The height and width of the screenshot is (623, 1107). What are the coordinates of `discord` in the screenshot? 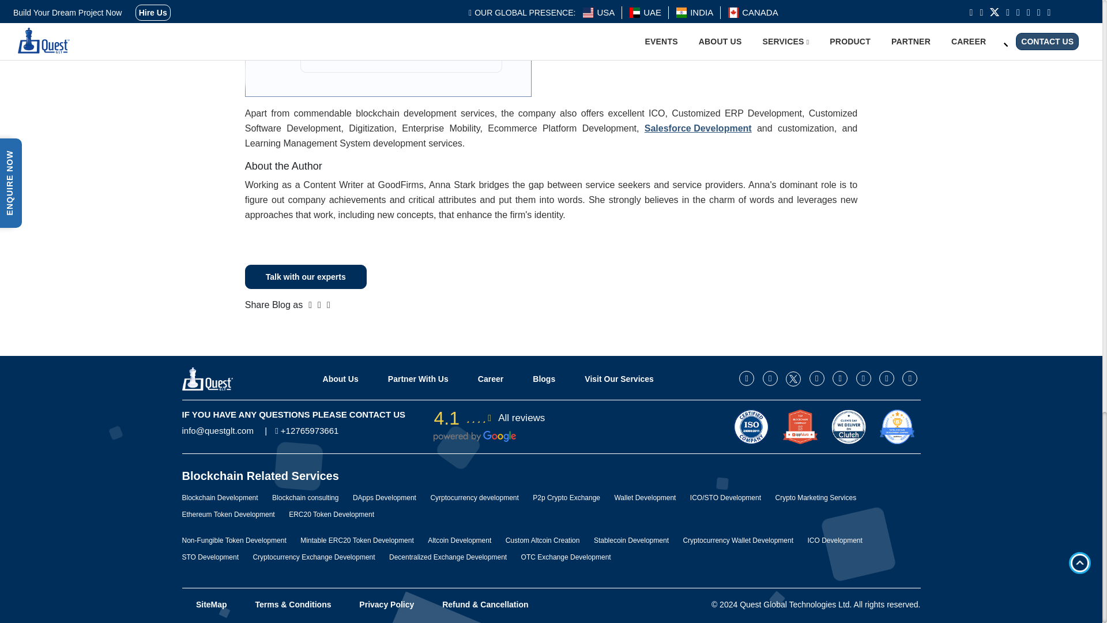 It's located at (910, 378).